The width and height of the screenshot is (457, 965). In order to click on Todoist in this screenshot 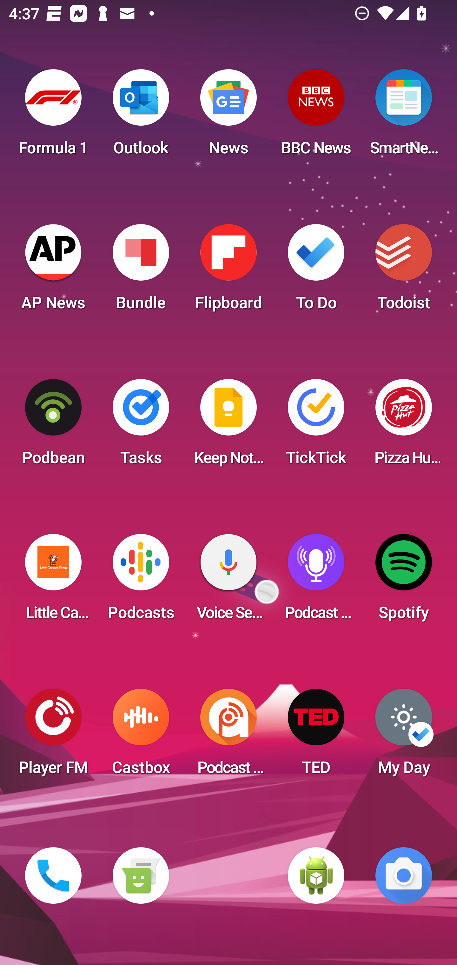, I will do `click(404, 271)`.